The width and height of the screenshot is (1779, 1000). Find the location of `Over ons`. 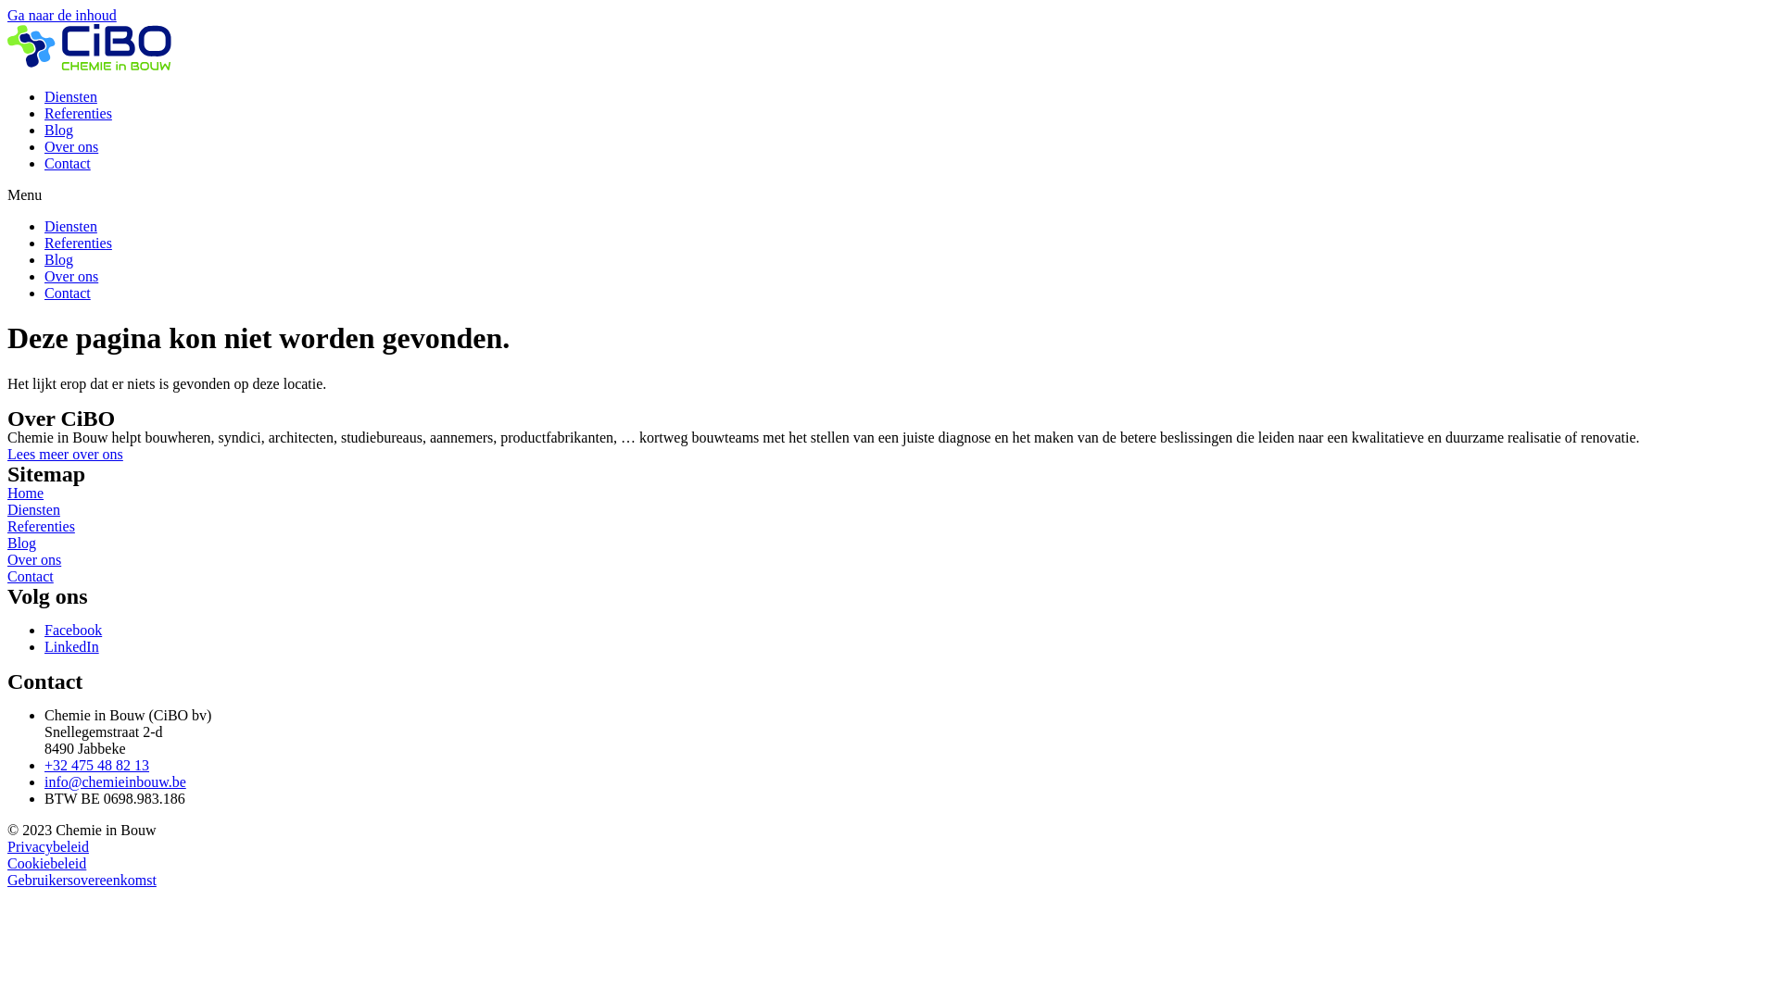

Over ons is located at coordinates (71, 276).